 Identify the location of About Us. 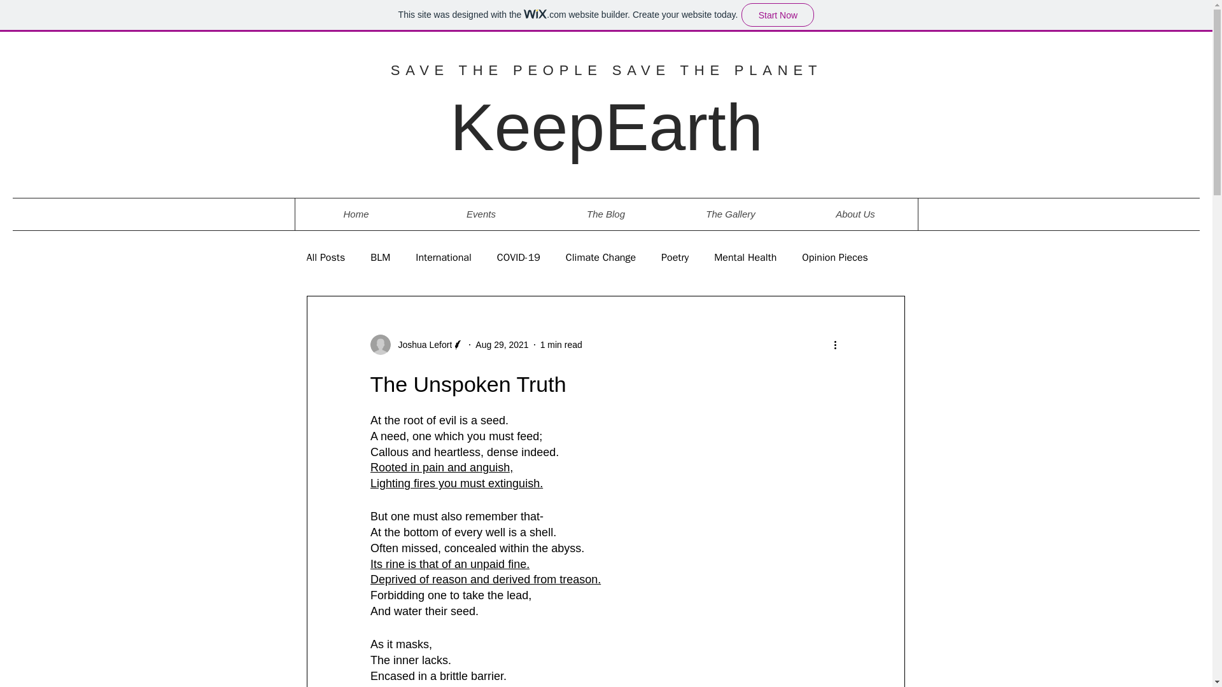
(855, 214).